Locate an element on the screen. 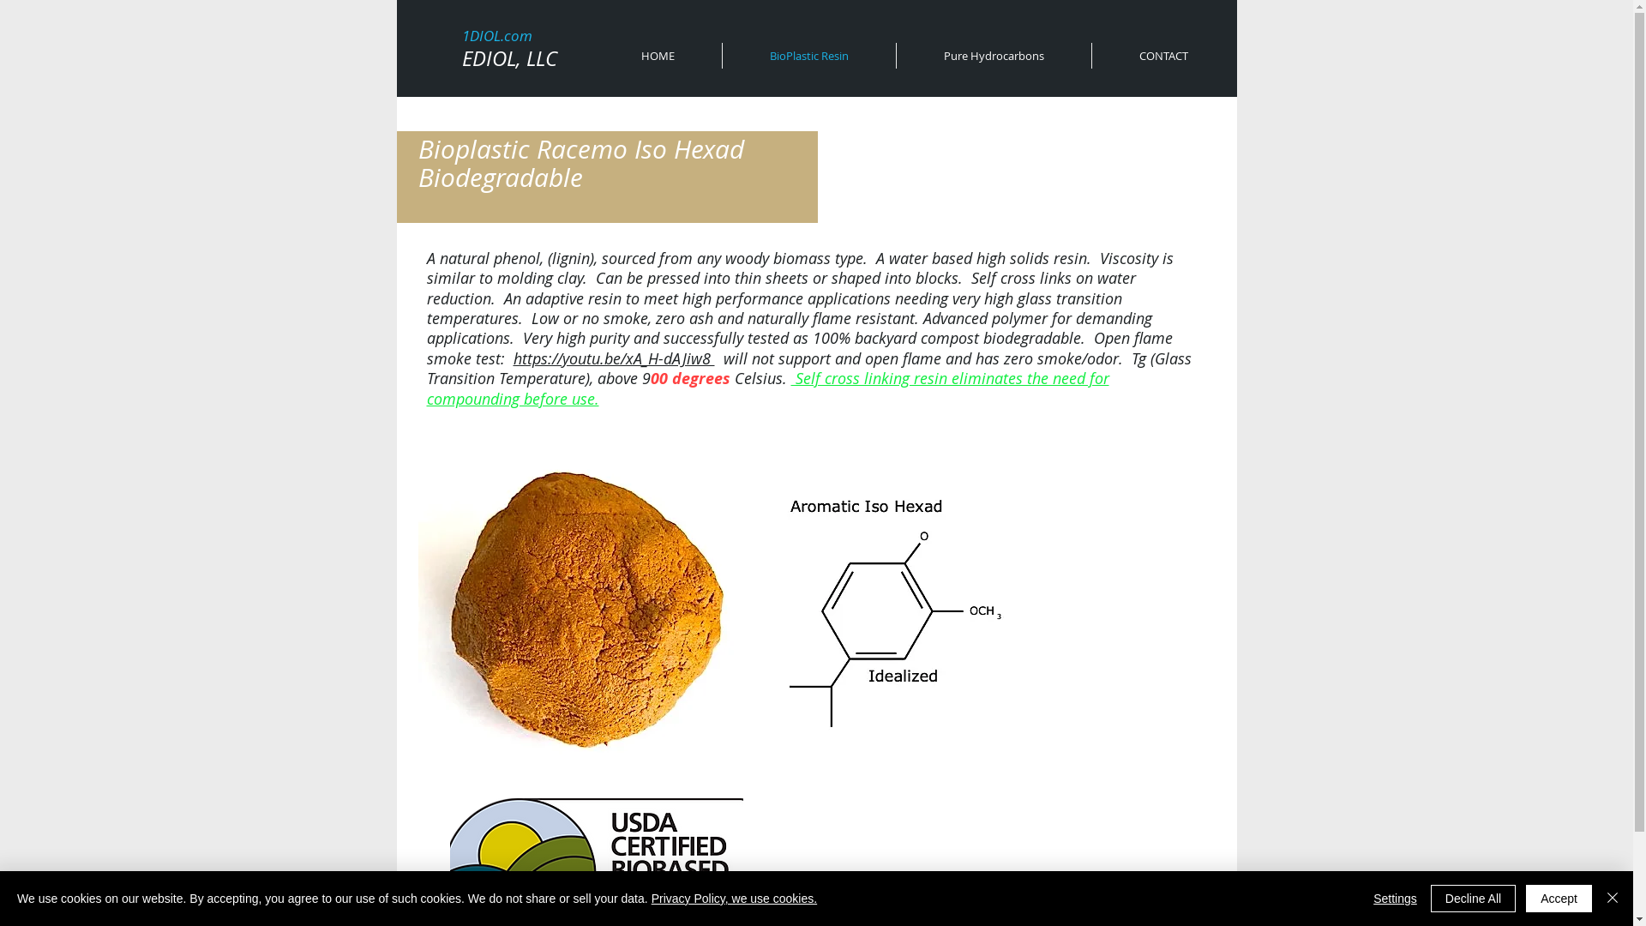 Image resolution: width=1646 pixels, height=926 pixels. Pure Hydrocarbons is located at coordinates (994, 56).